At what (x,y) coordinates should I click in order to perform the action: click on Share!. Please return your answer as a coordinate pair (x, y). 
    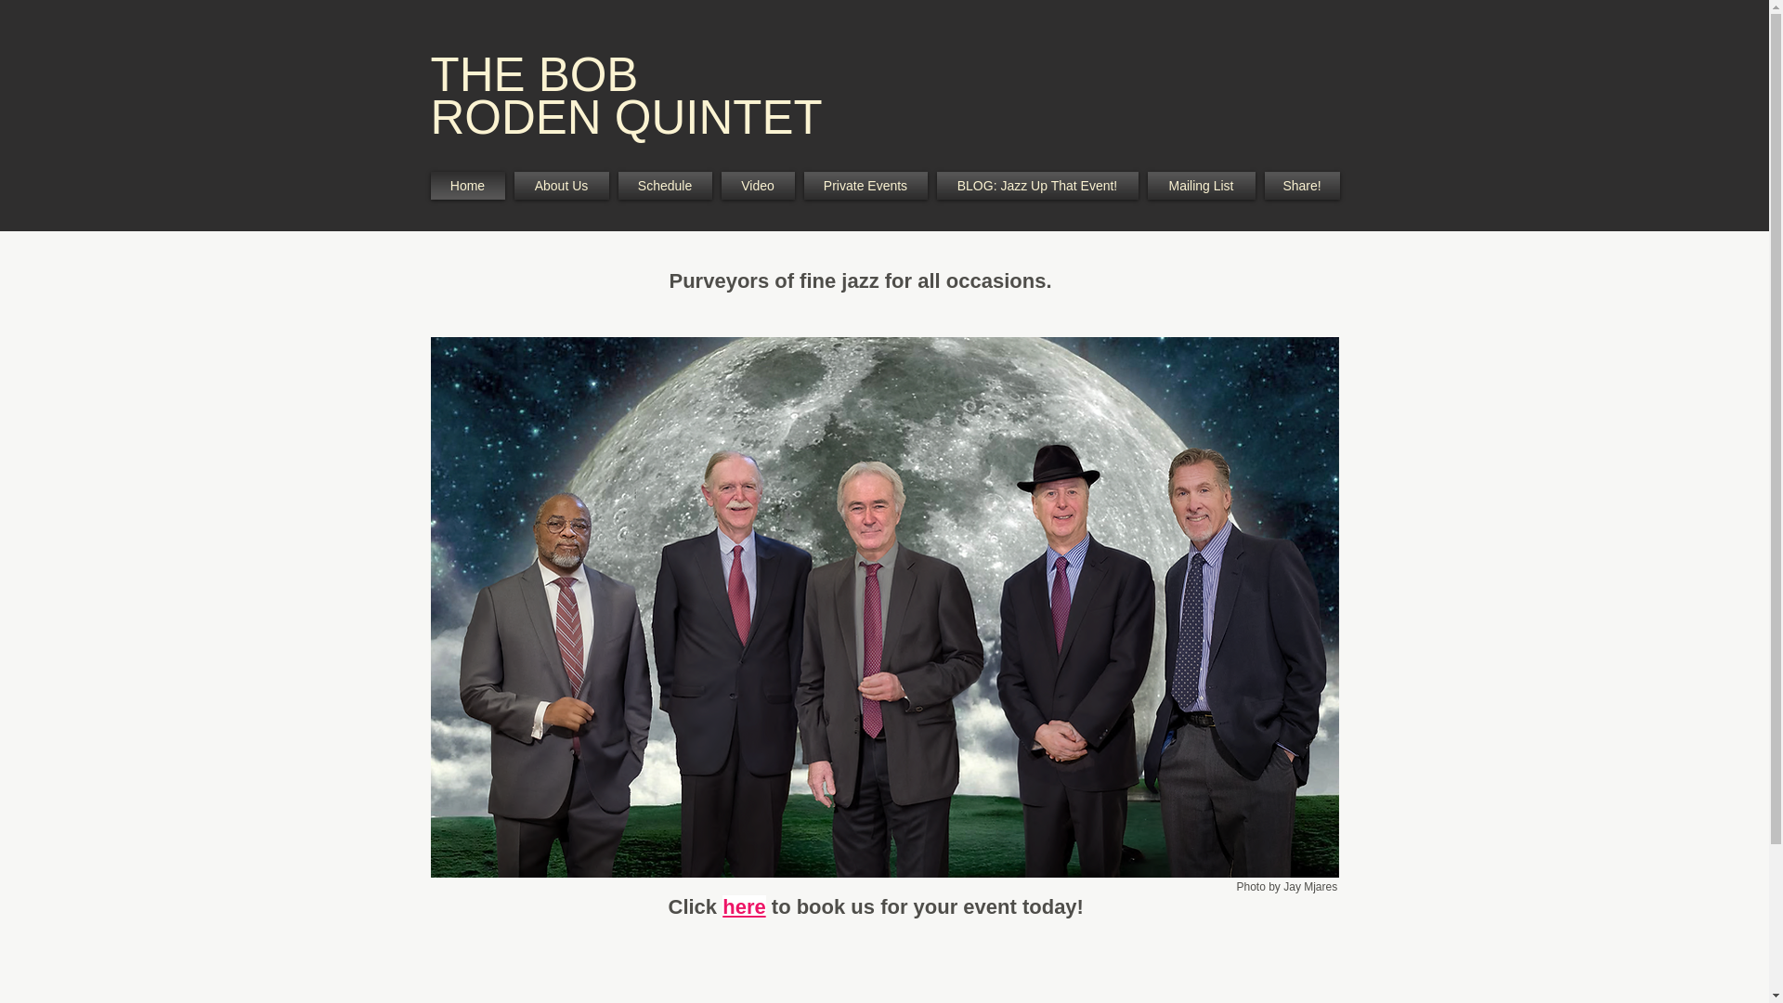
    Looking at the image, I should click on (1298, 185).